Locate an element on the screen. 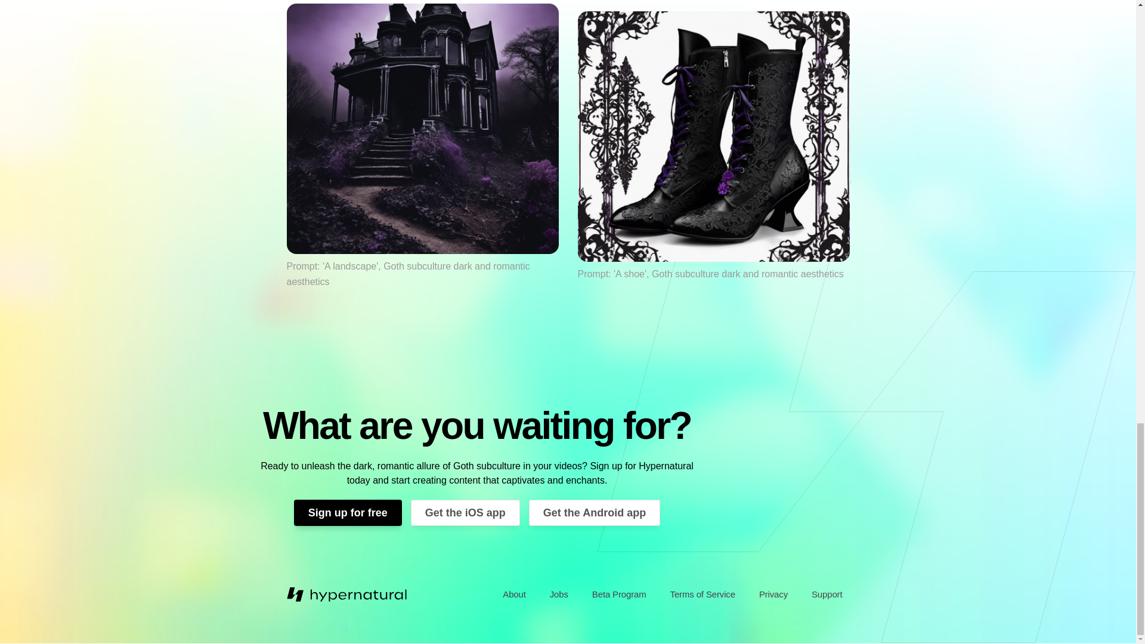 The height and width of the screenshot is (644, 1145). About is located at coordinates (514, 595).